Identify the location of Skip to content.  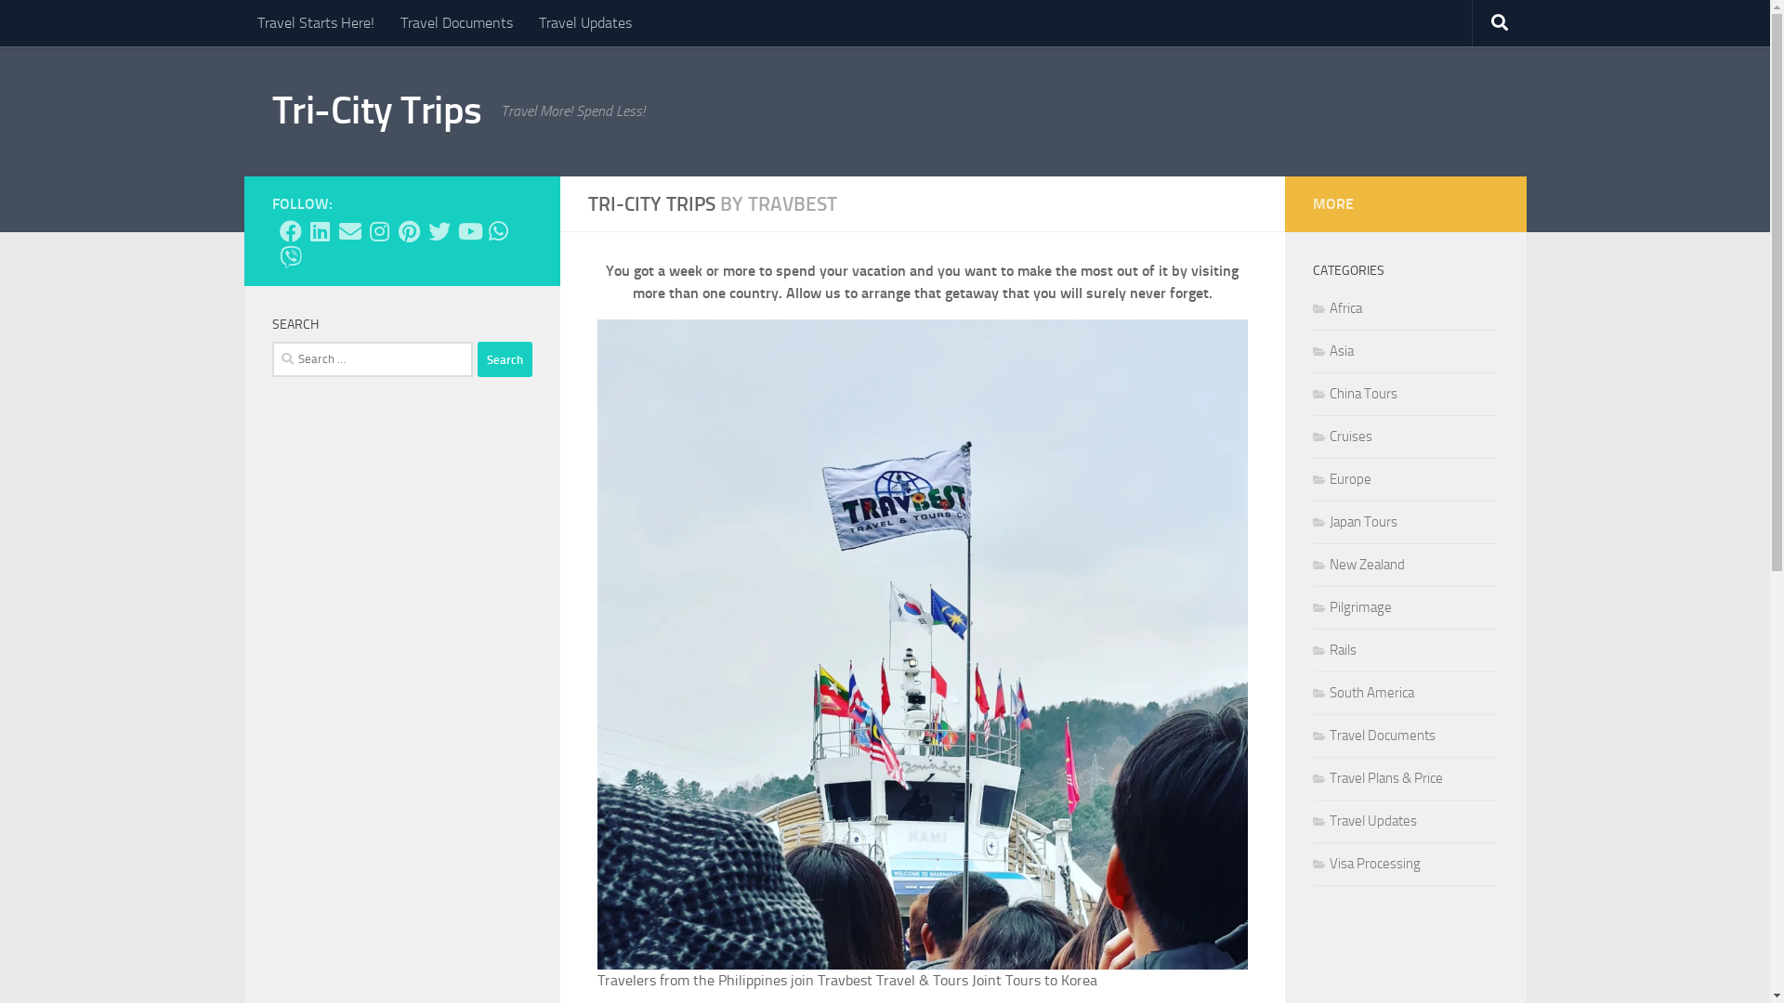
(74, 26).